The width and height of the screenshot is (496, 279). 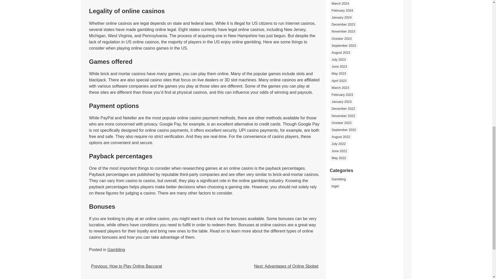 I want to click on March 2023, so click(x=340, y=88).